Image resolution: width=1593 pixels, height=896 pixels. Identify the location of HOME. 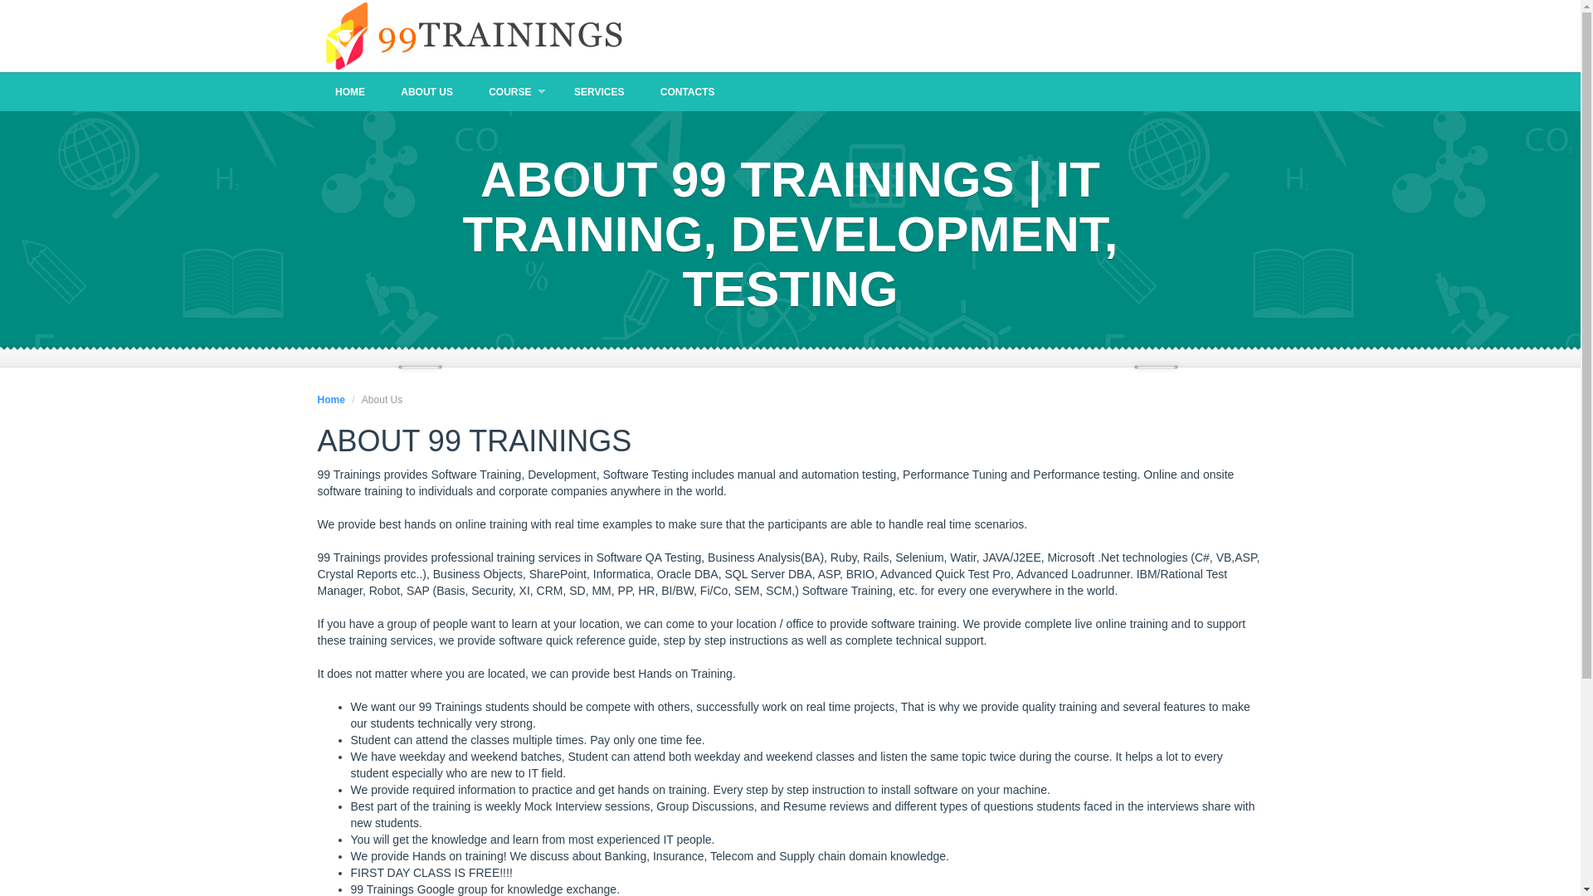
(349, 91).